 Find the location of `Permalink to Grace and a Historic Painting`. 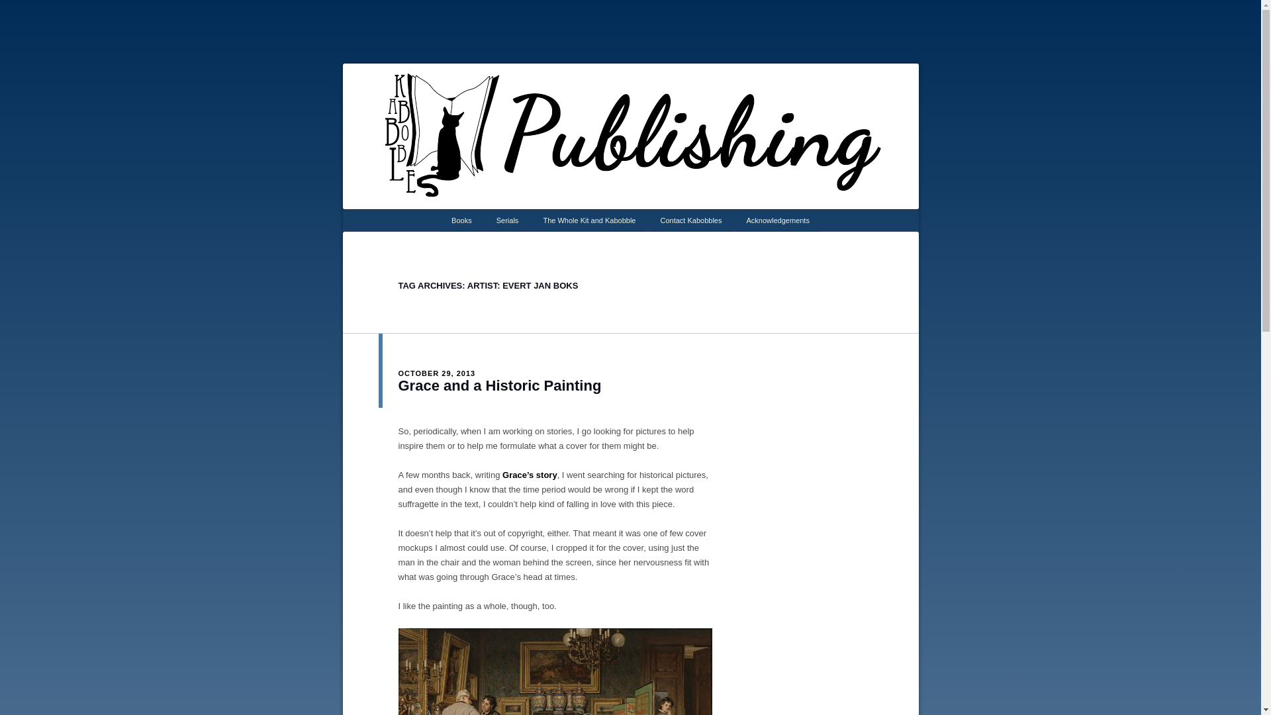

Permalink to Grace and a Historic Painting is located at coordinates (500, 385).